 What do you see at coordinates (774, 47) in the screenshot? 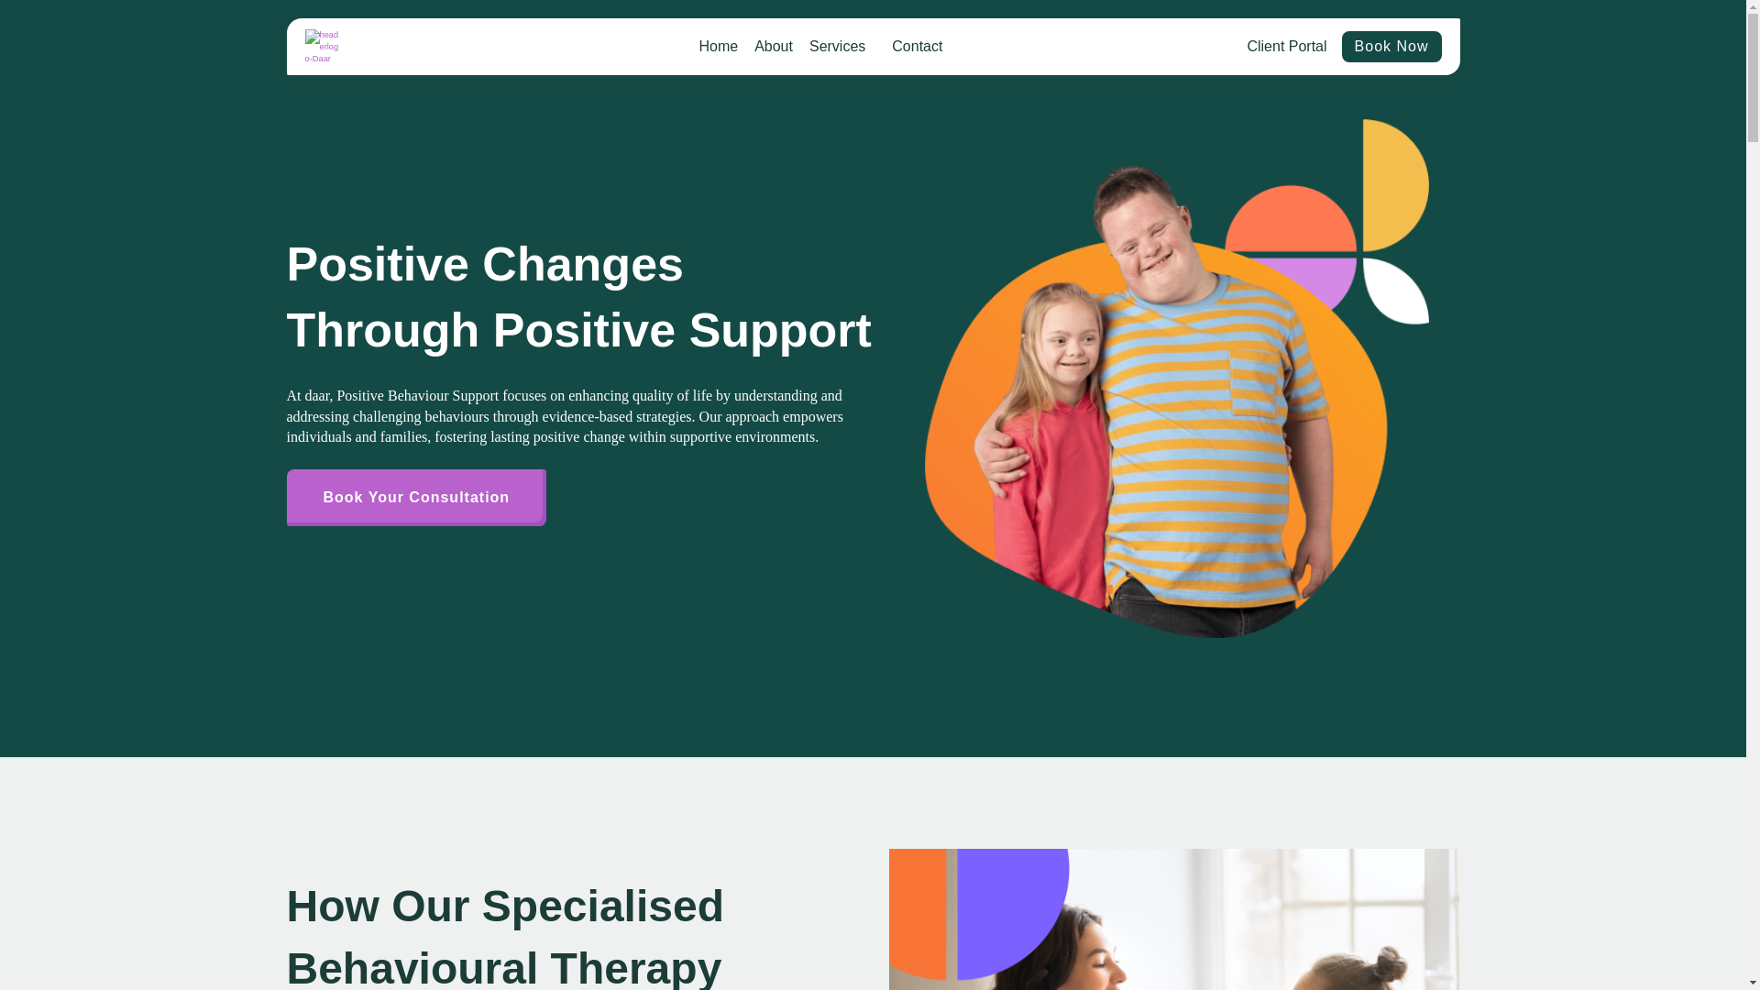
I see `About` at bounding box center [774, 47].